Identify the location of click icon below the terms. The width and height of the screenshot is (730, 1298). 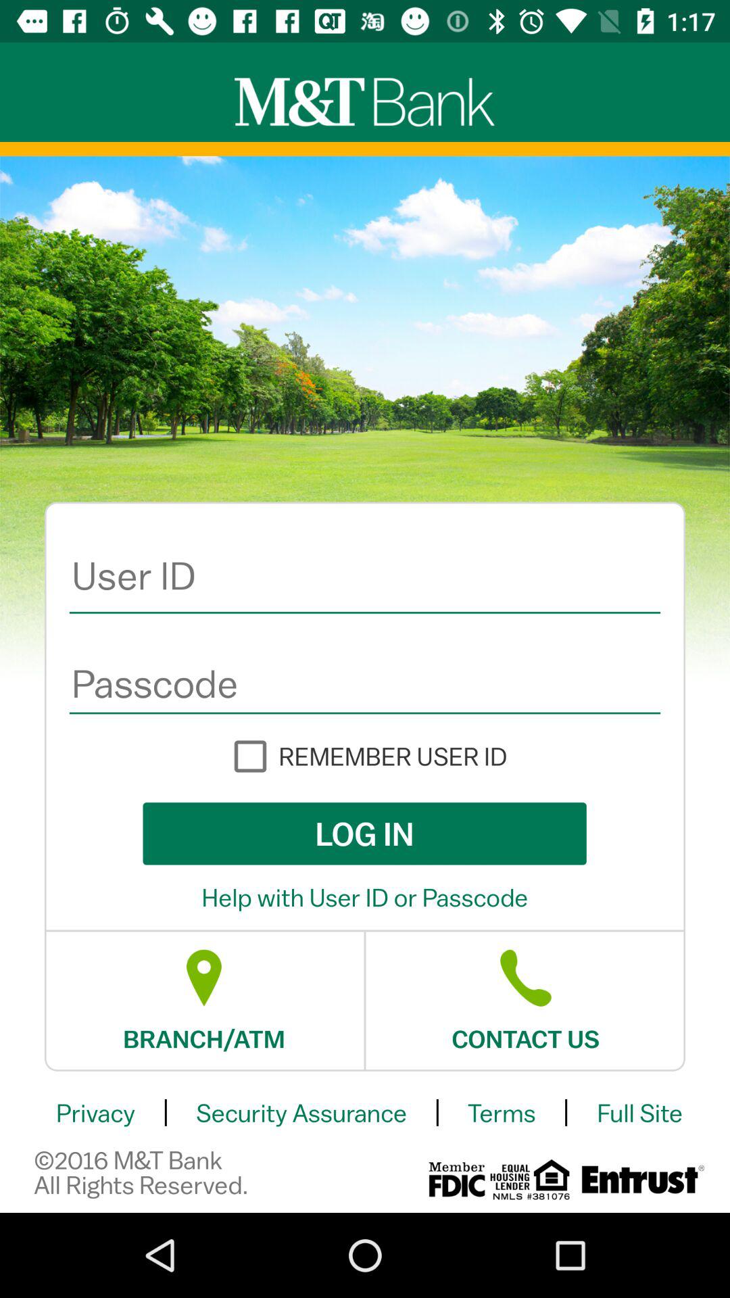
(641, 1179).